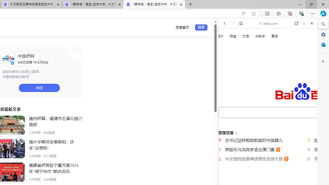 This screenshot has height=185, width=329. What do you see at coordinates (227, 87) in the screenshot?
I see `WEB  ` at bounding box center [227, 87].